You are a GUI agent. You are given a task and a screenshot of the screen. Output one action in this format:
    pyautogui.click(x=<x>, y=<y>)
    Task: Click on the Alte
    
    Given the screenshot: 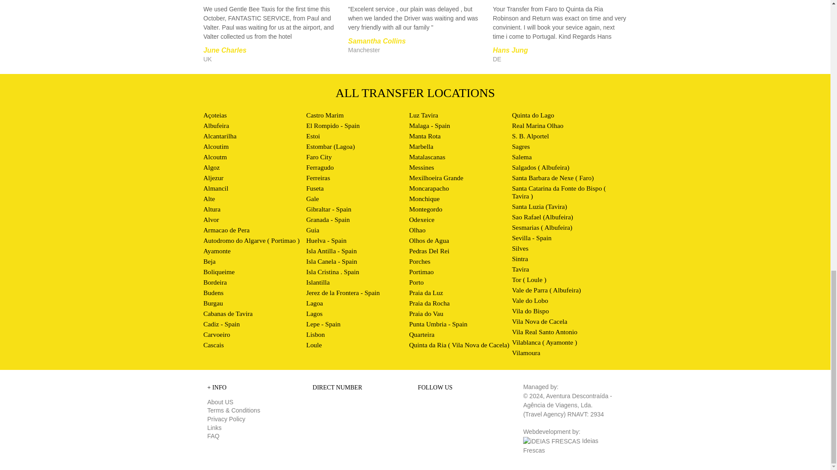 What is the action you would take?
    pyautogui.click(x=209, y=198)
    